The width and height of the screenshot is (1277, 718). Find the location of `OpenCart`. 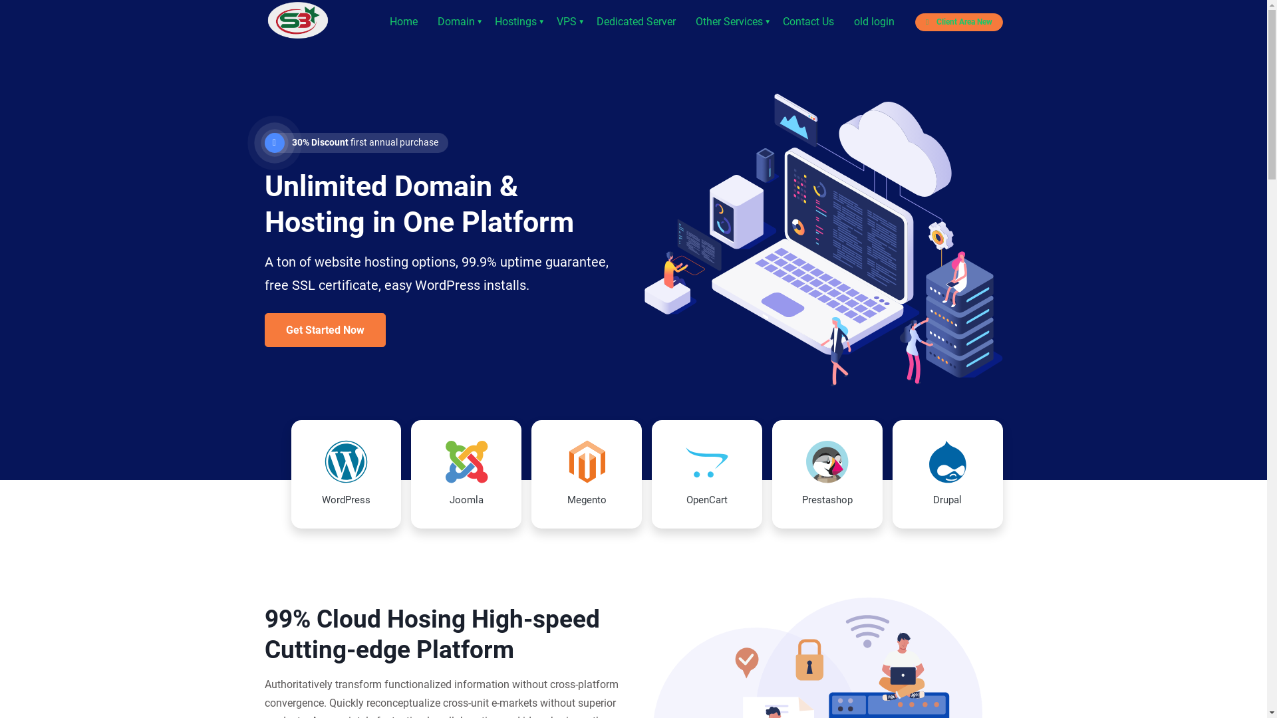

OpenCart is located at coordinates (706, 475).